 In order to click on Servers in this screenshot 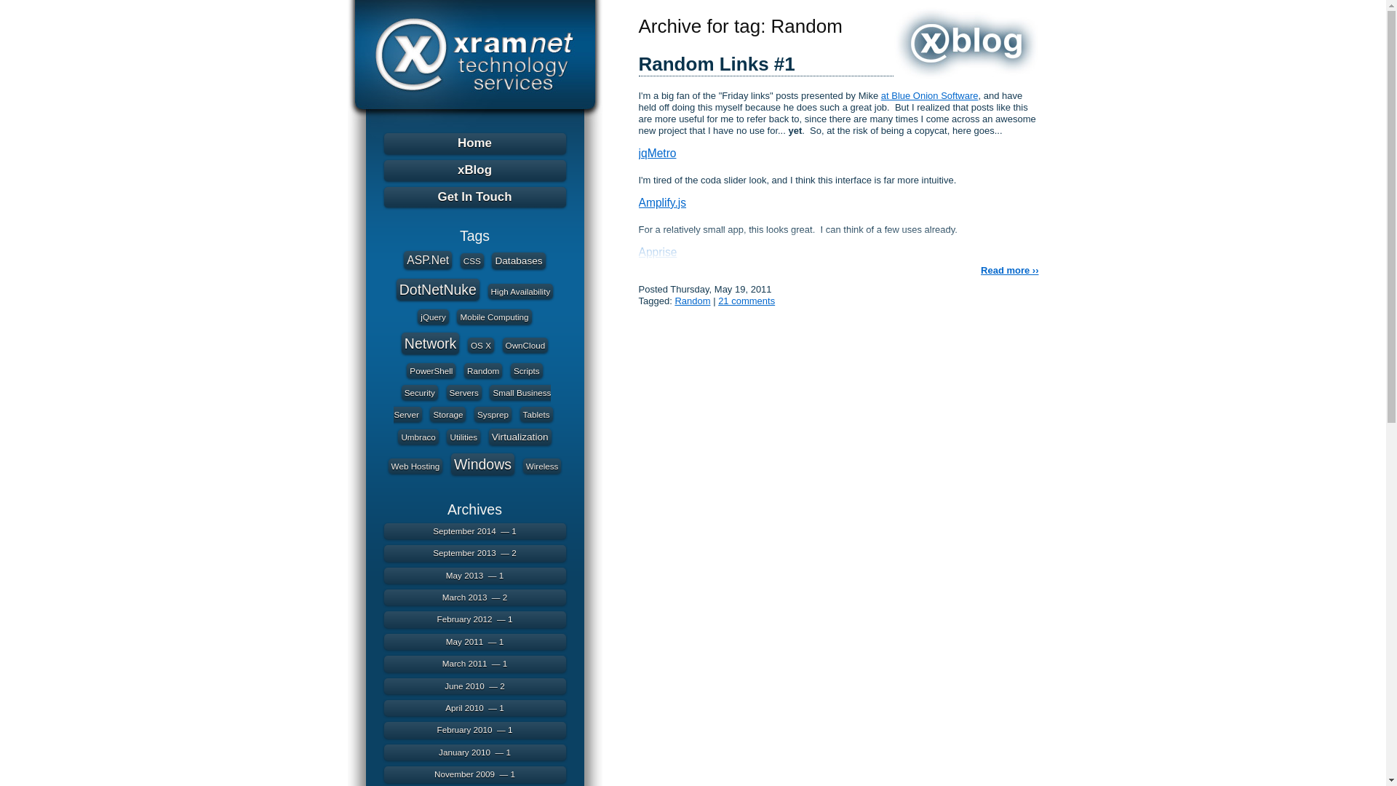, I will do `click(464, 392)`.